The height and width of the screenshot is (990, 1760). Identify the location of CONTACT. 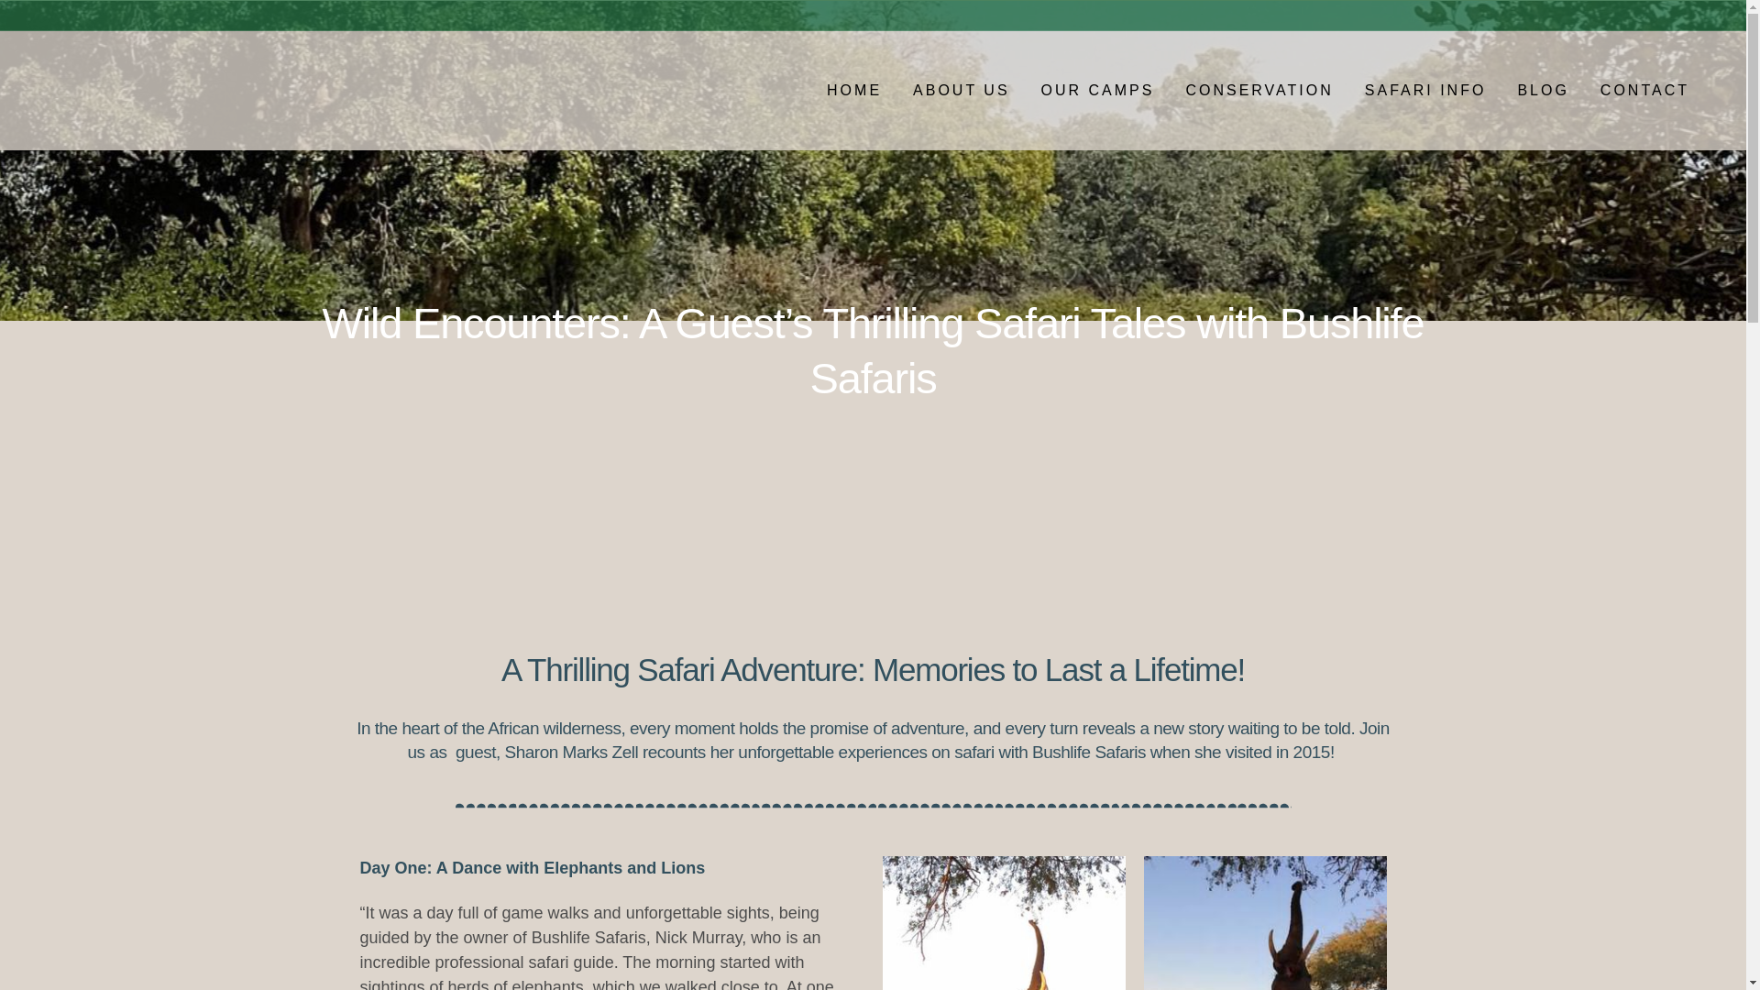
(1644, 90).